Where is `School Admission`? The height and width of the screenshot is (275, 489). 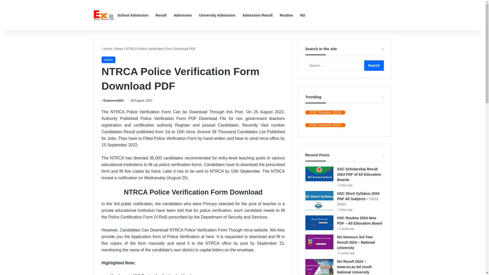 School Admission is located at coordinates (133, 15).